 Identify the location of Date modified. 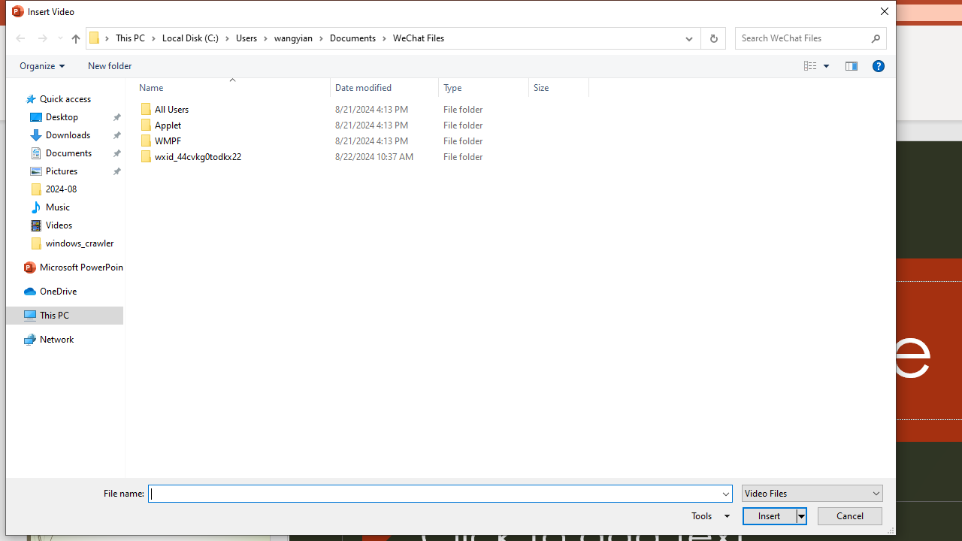
(385, 87).